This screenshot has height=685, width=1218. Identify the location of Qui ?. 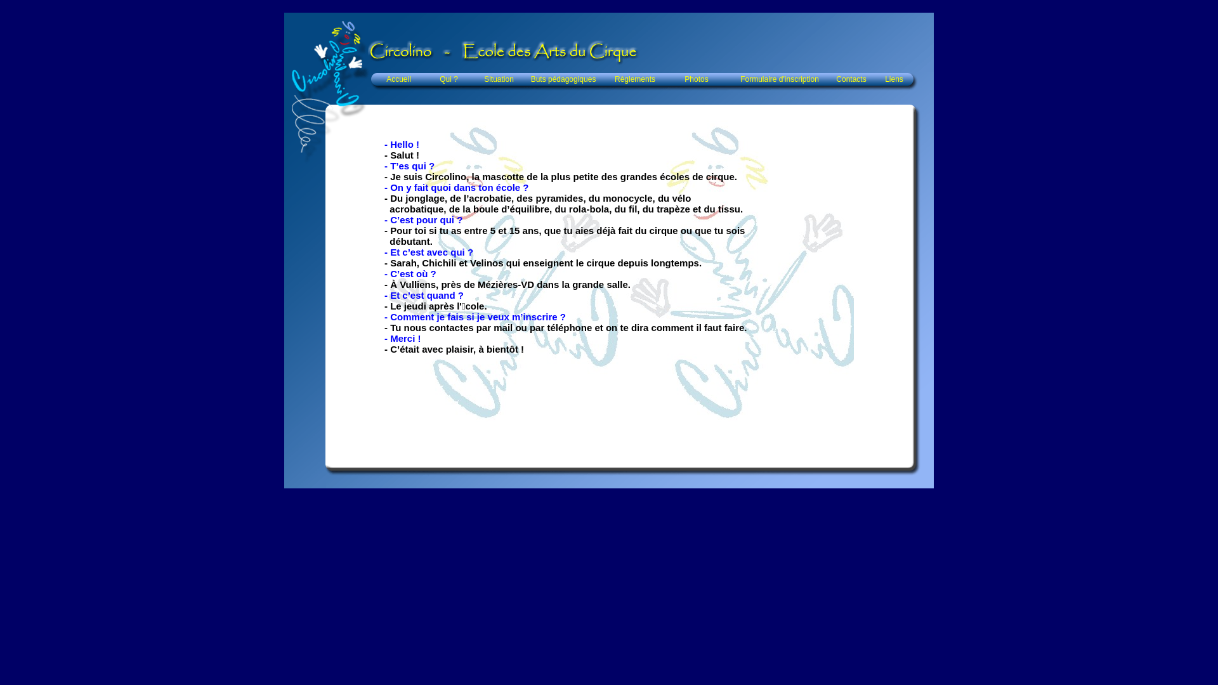
(449, 79).